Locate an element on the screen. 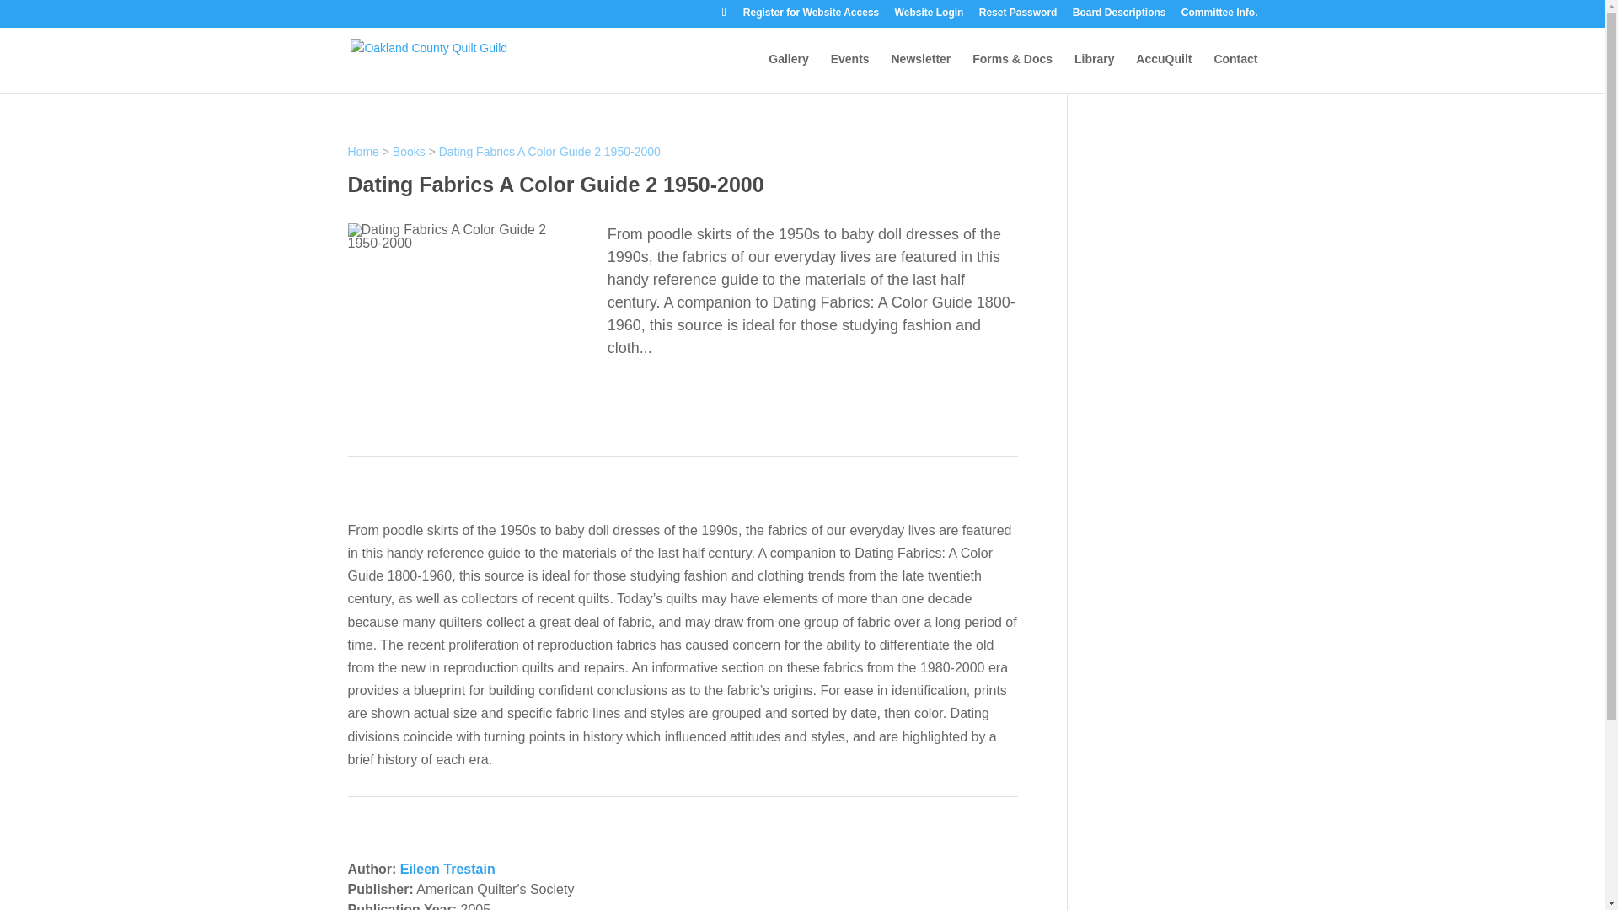  Website Login is located at coordinates (929, 16).